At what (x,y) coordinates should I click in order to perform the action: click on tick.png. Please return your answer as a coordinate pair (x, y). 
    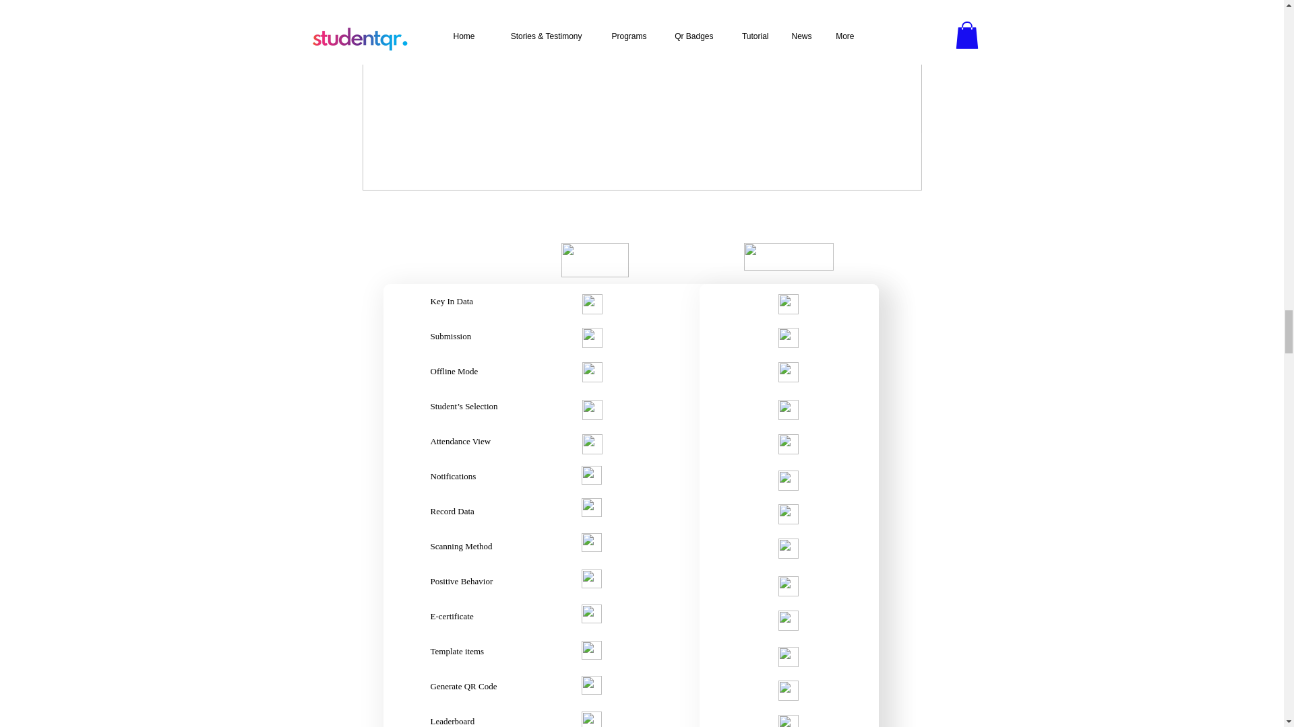
    Looking at the image, I should click on (787, 621).